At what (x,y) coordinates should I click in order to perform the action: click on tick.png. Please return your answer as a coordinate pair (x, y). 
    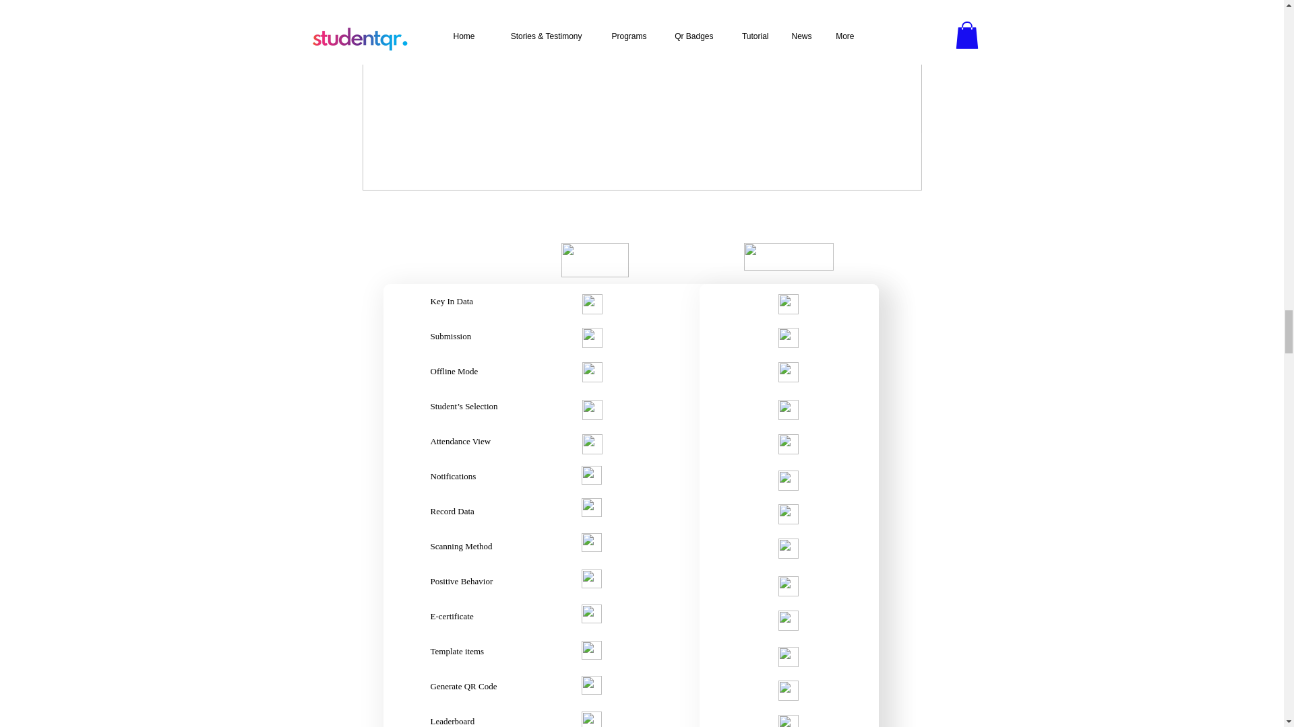
    Looking at the image, I should click on (787, 621).